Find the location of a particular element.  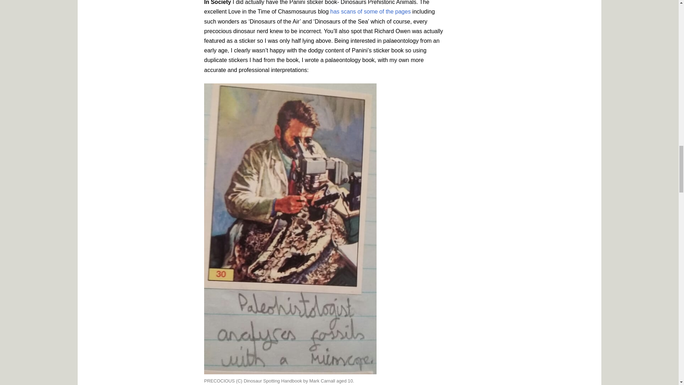

has scans of some of the pages is located at coordinates (370, 11).